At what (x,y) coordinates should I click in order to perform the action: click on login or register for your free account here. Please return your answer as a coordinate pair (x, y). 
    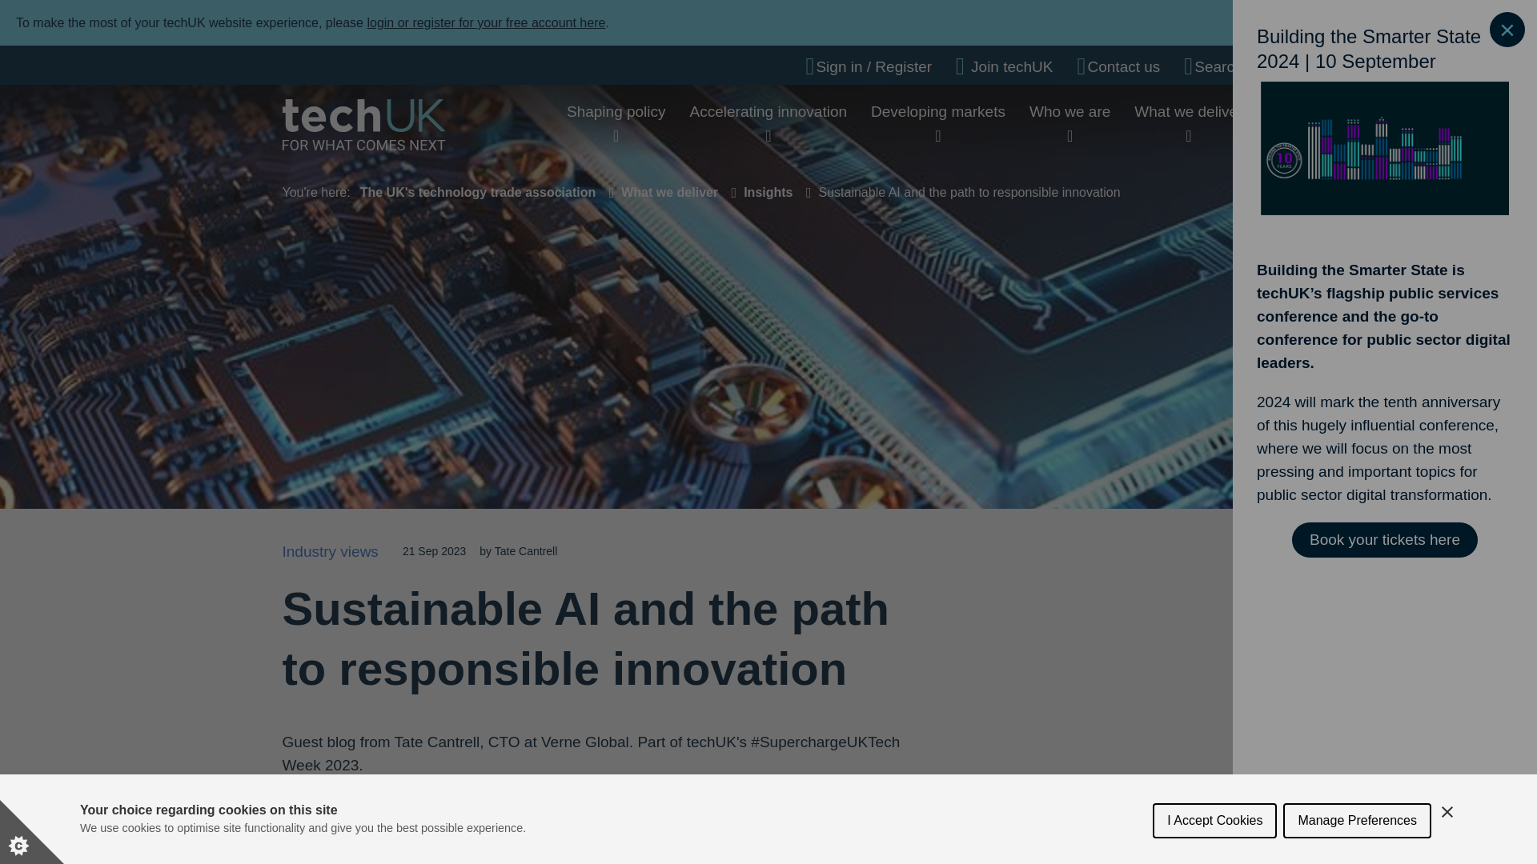
    Looking at the image, I should click on (486, 22).